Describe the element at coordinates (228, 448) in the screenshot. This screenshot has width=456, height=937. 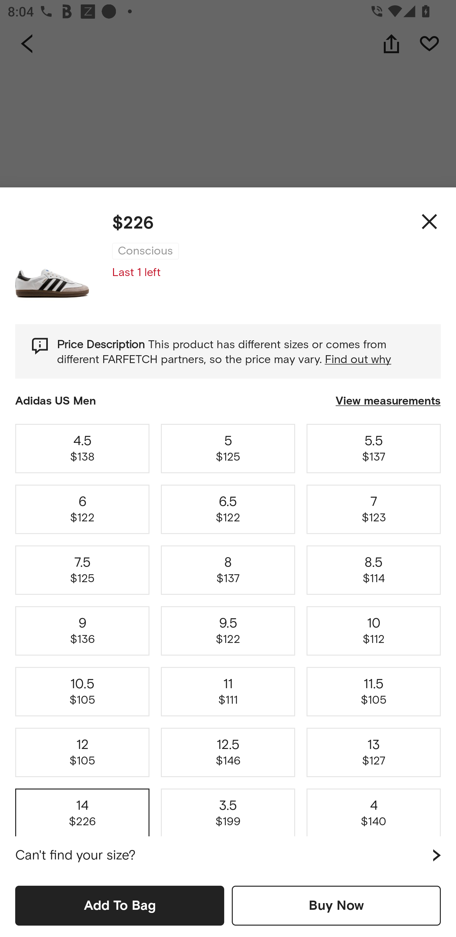
I see `5 $125` at that location.